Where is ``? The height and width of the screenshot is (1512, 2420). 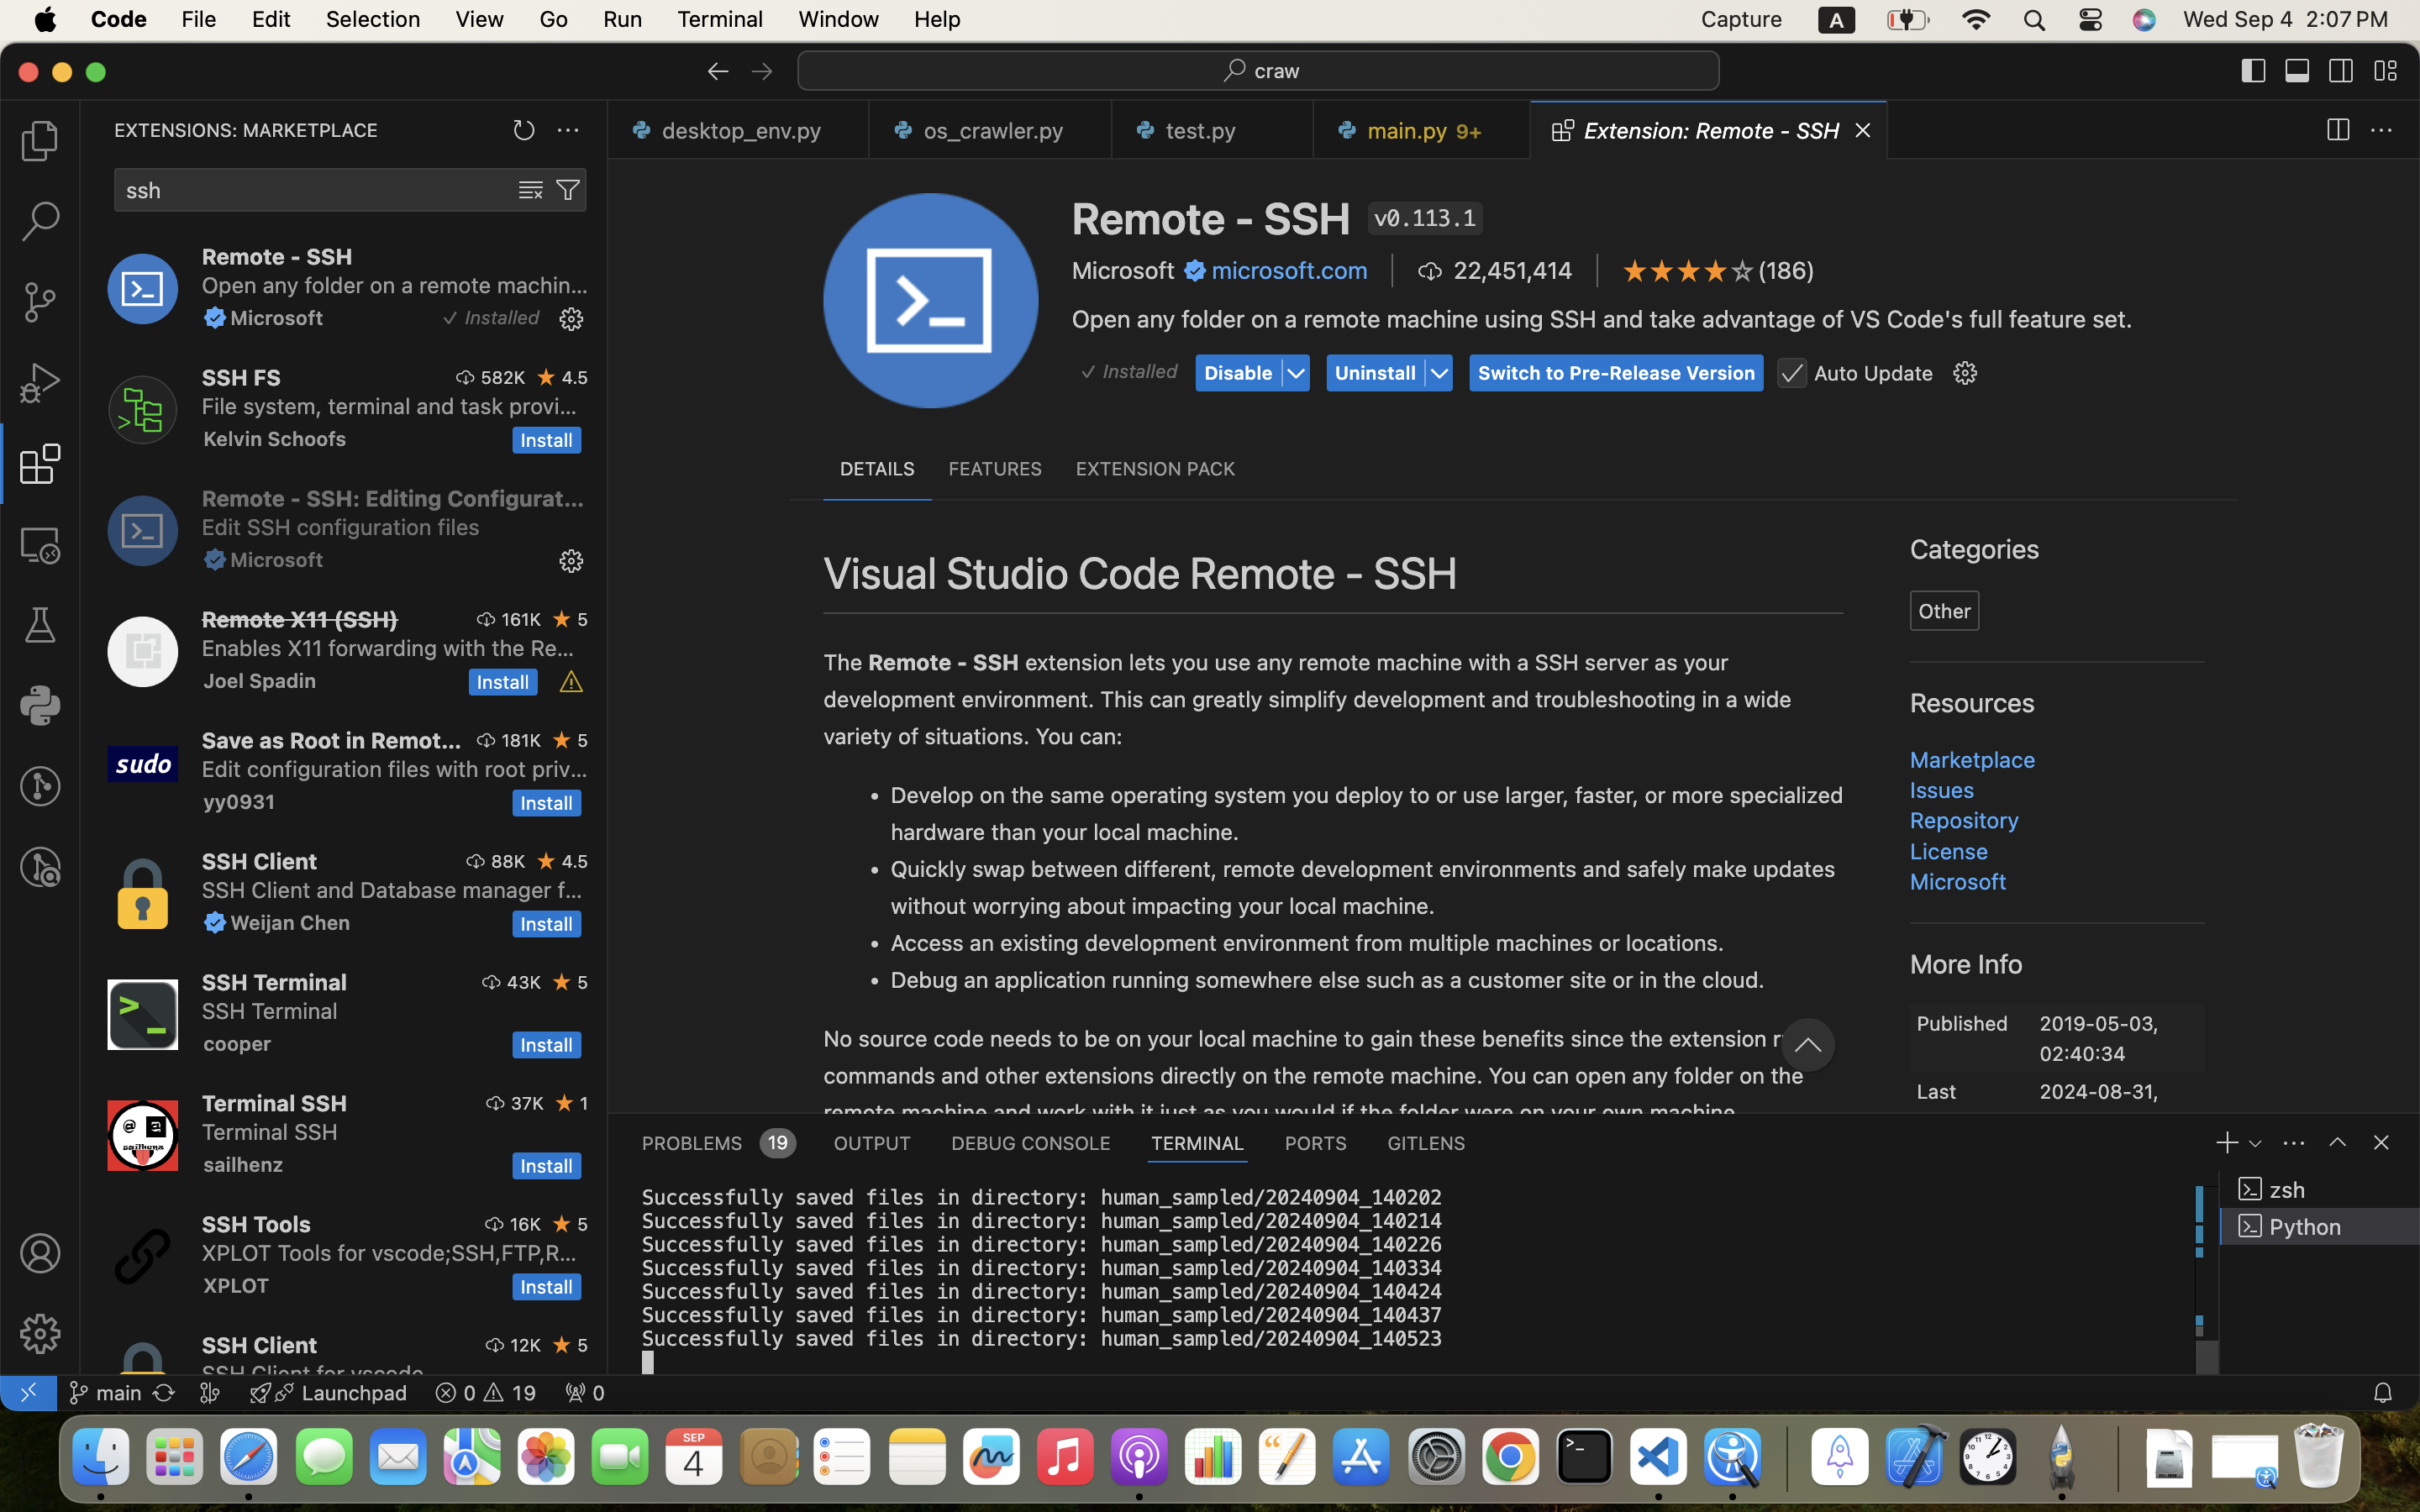
 is located at coordinates (1662, 270).